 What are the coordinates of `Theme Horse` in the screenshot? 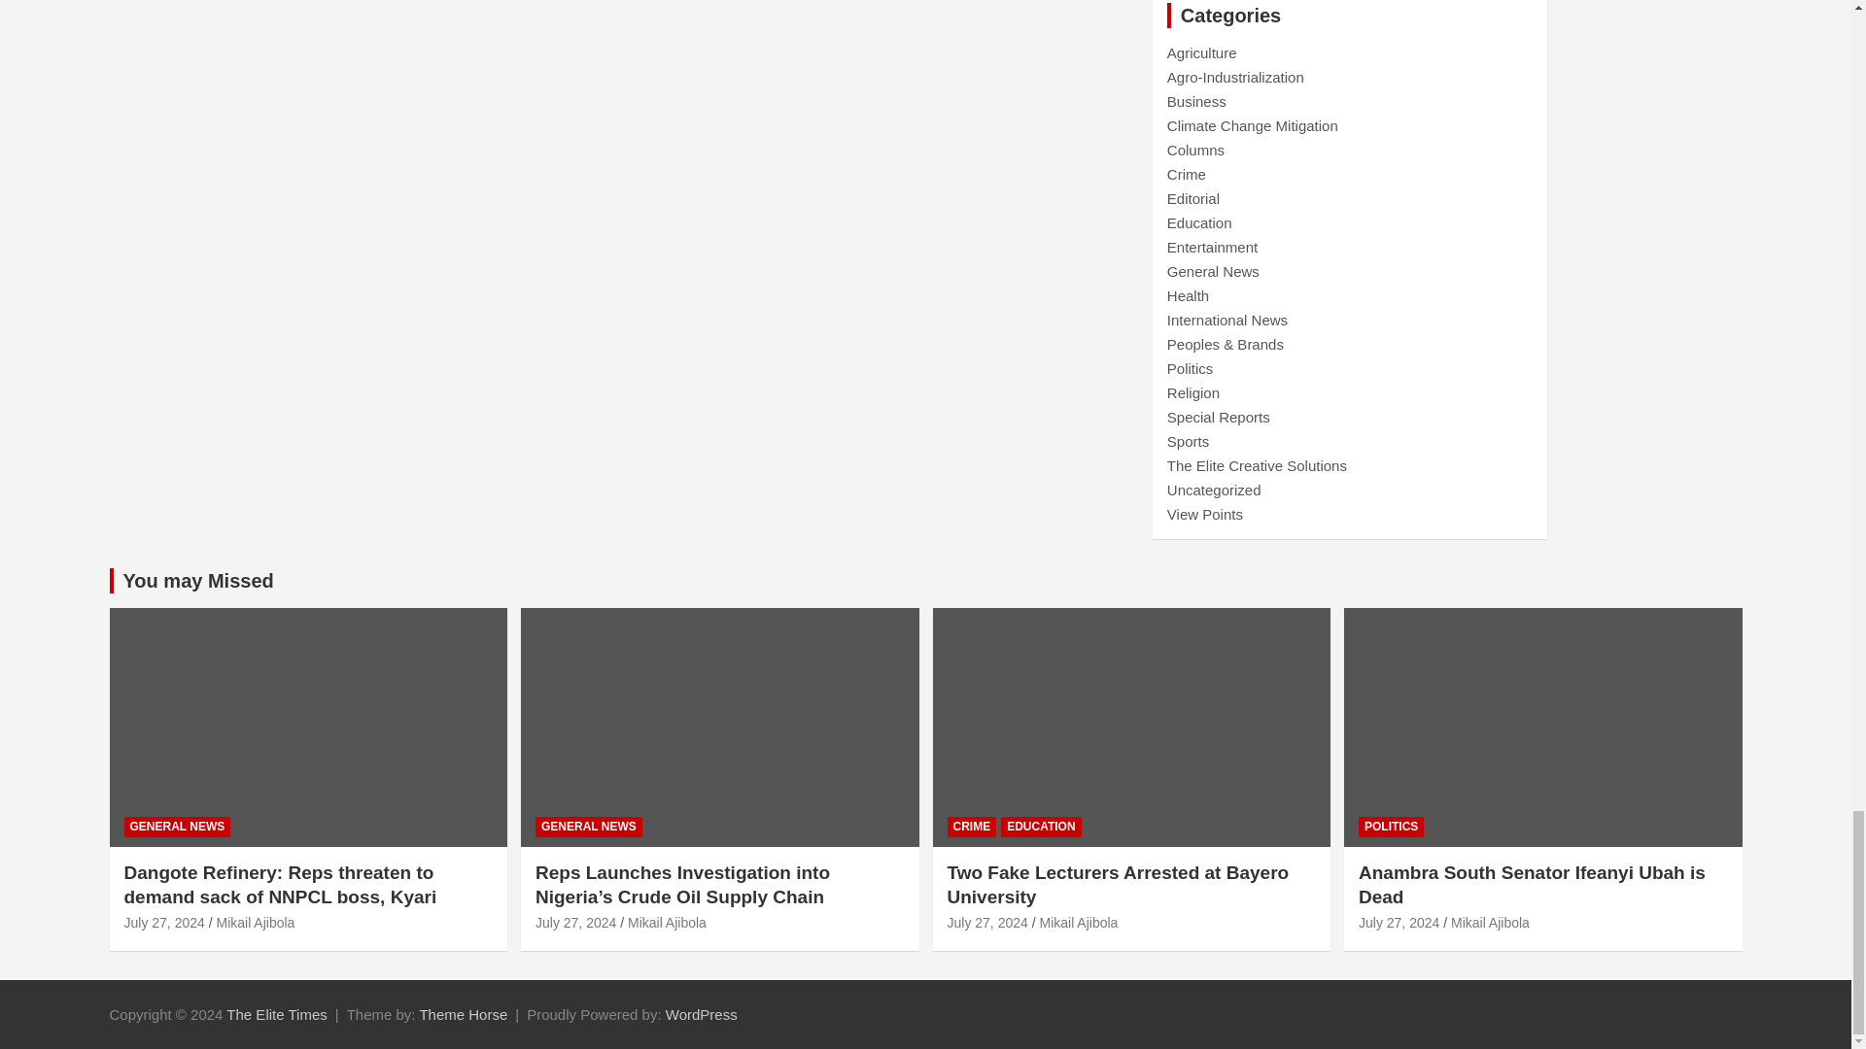 It's located at (463, 1014).